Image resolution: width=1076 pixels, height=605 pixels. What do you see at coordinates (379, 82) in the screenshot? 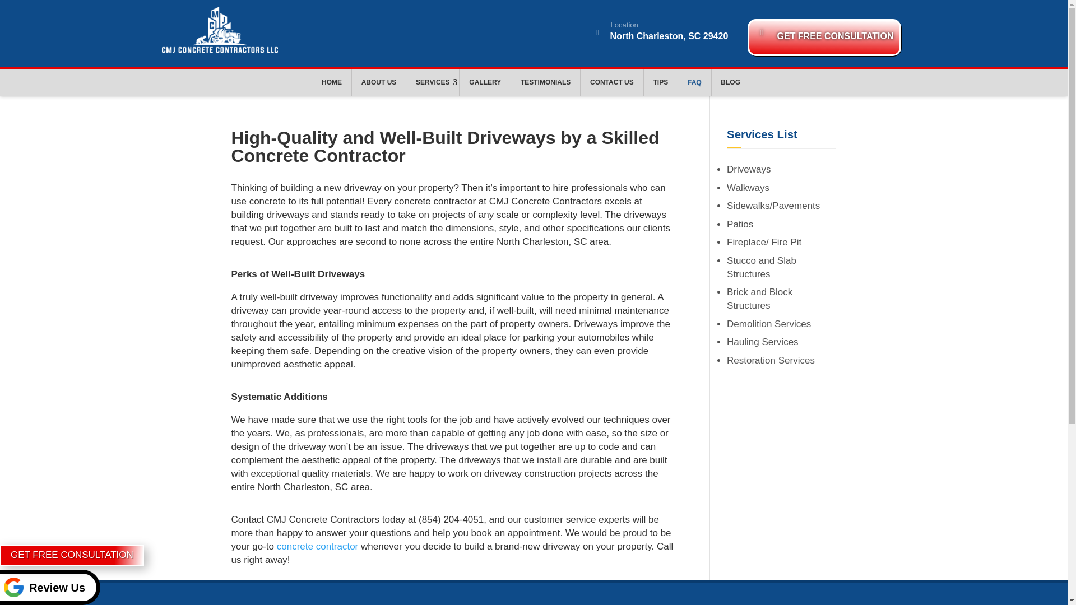
I see `ABOUT US` at bounding box center [379, 82].